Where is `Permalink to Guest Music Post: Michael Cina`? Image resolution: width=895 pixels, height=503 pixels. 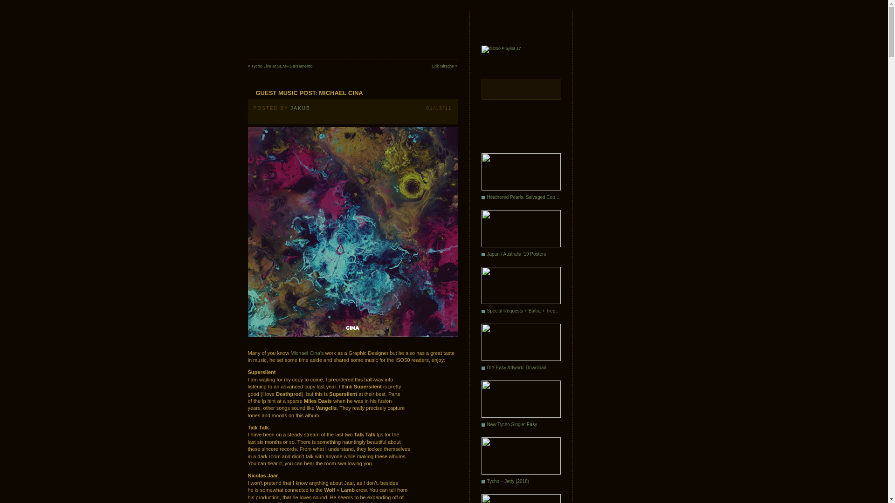
Permalink to Guest Music Post: Michael Cina is located at coordinates (305, 93).